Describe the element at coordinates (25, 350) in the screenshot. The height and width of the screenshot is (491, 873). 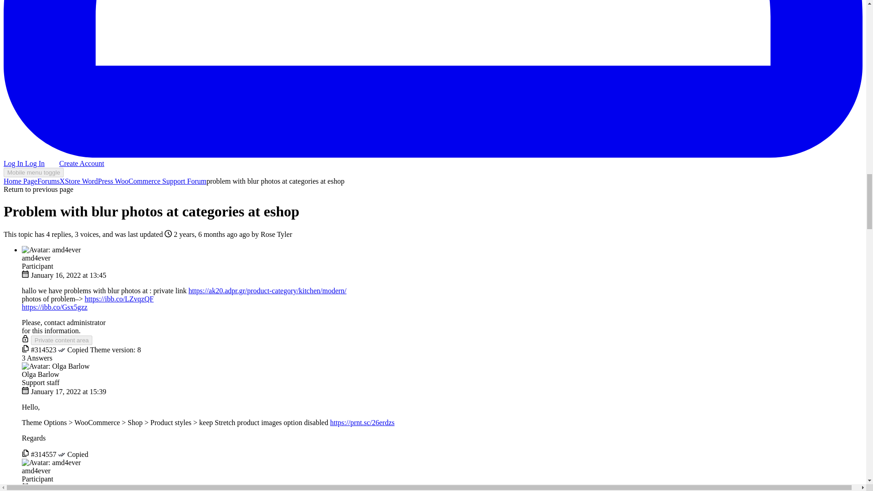
I see `Copy to clipboard` at that location.